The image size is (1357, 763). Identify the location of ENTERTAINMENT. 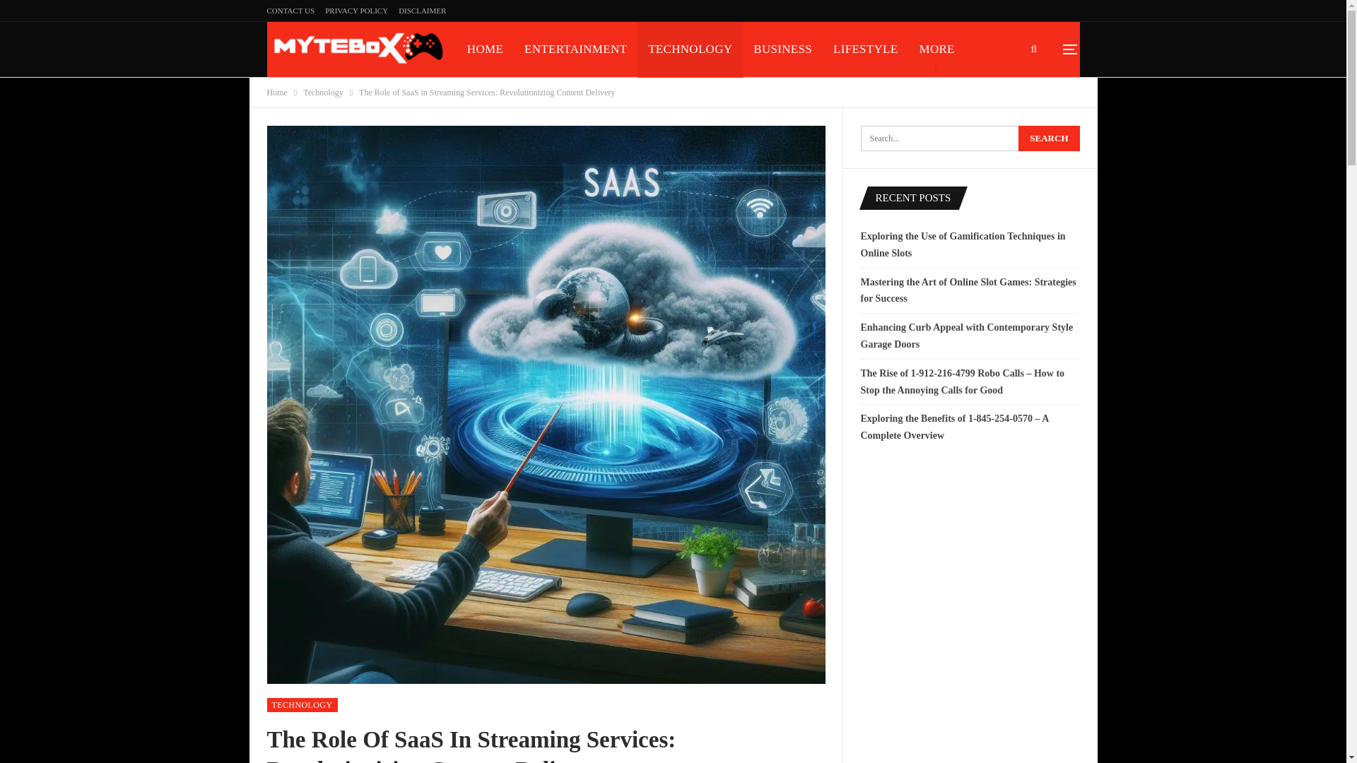
(575, 49).